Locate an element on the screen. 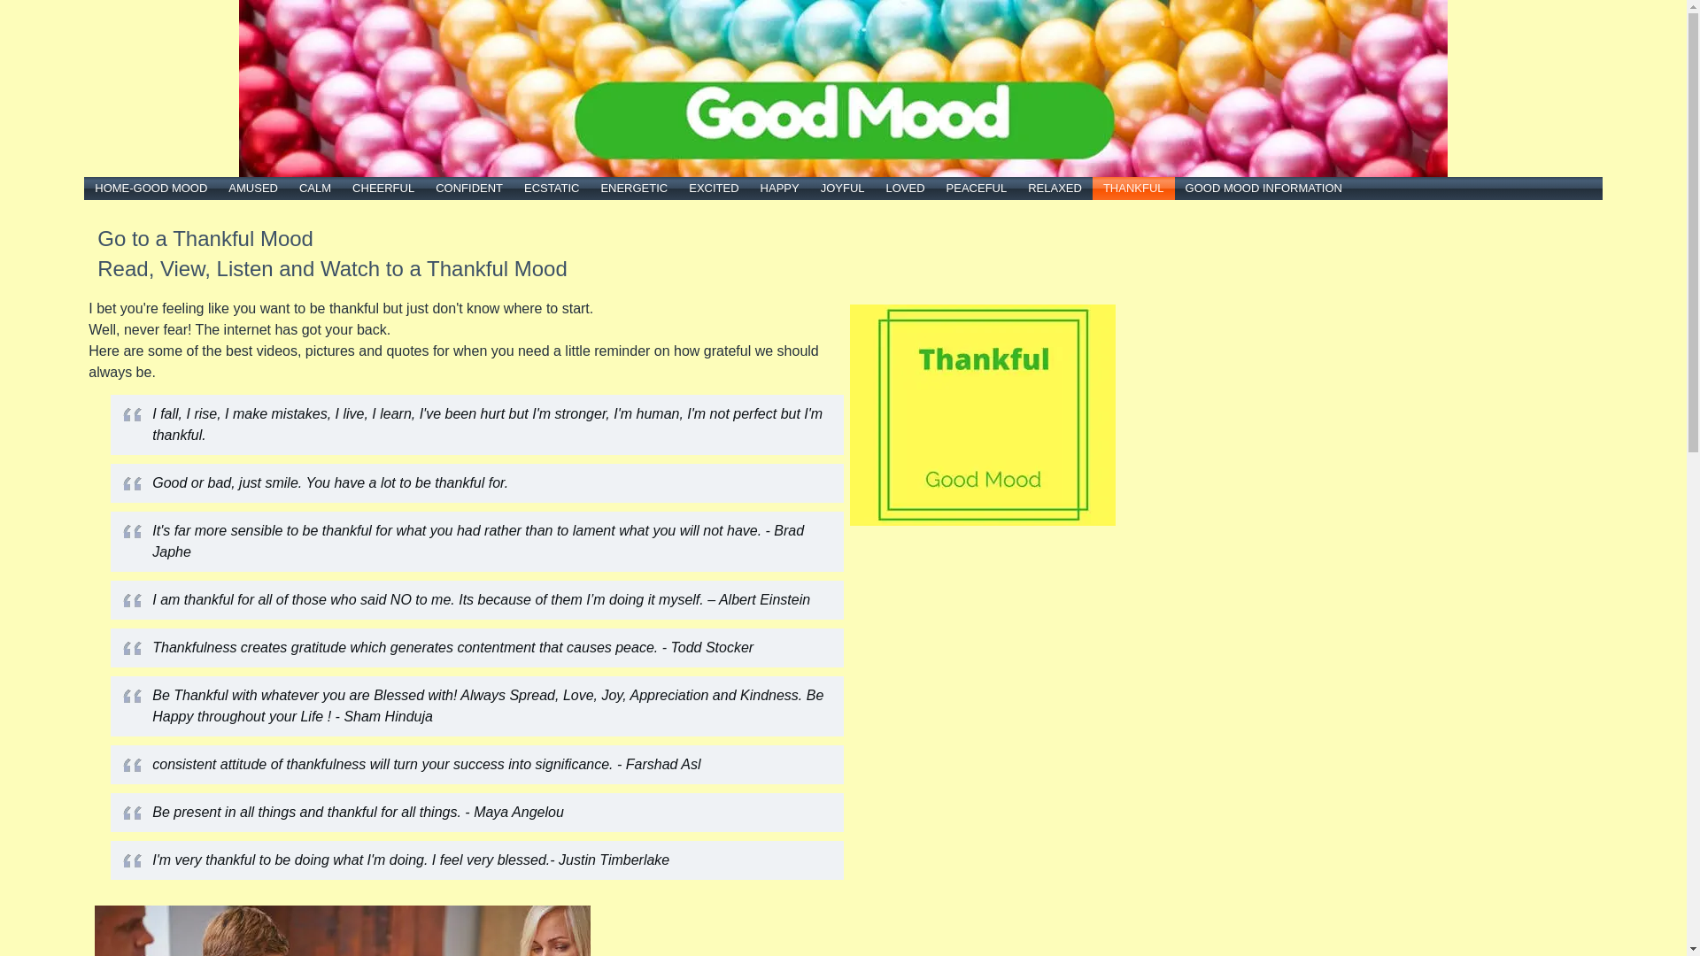  THANKFUL is located at coordinates (1133, 189).